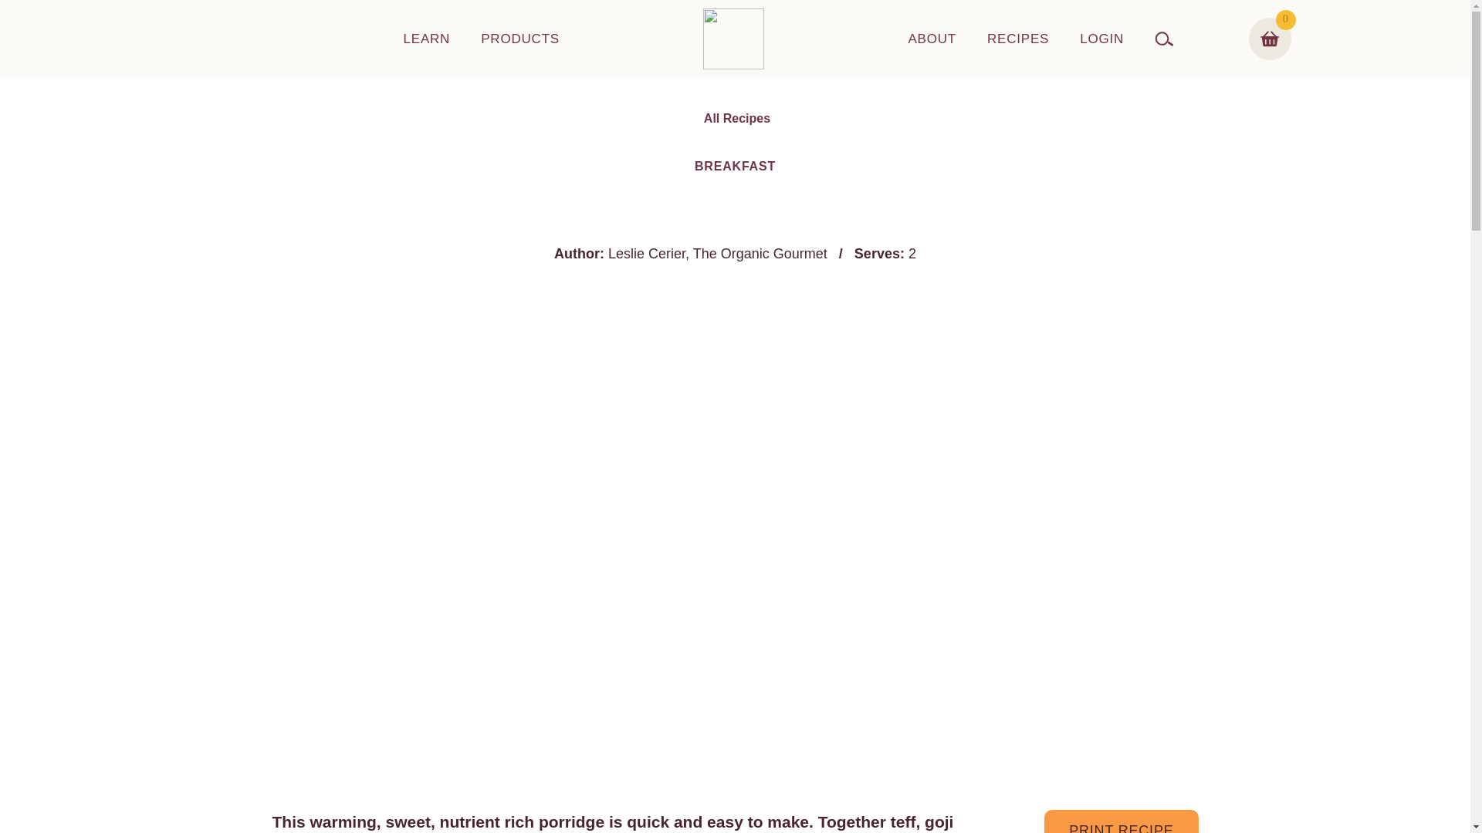  Describe the element at coordinates (646, 253) in the screenshot. I see `Leslie Cerier` at that location.